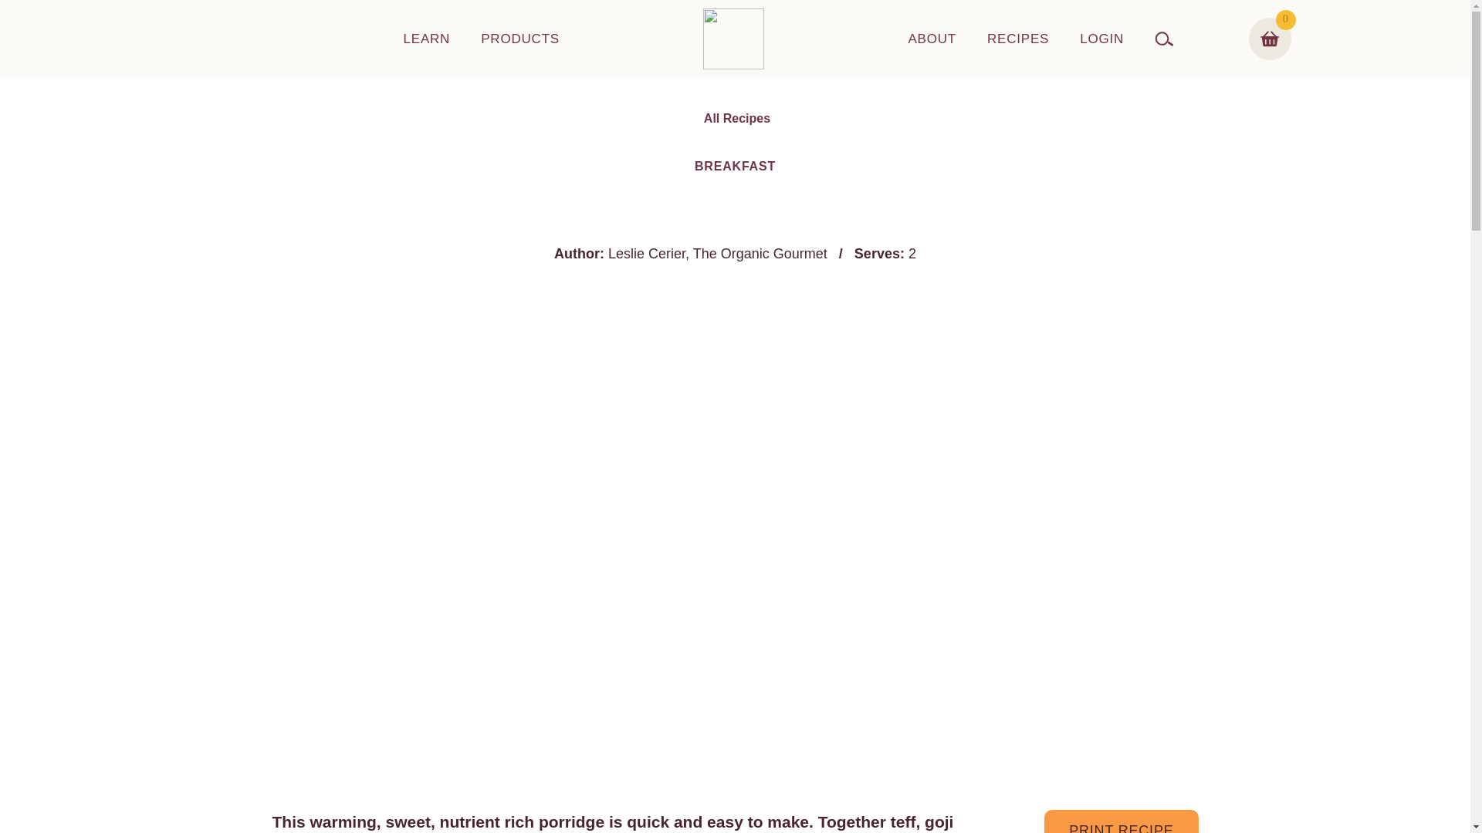  Describe the element at coordinates (646, 253) in the screenshot. I see `Leslie Cerier` at that location.